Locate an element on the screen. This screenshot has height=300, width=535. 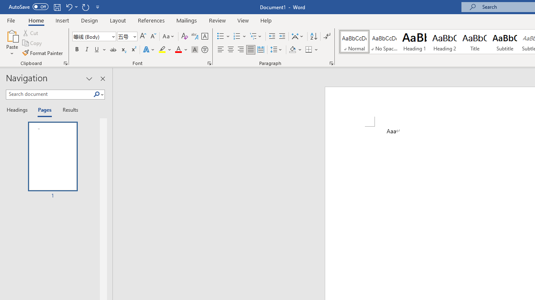
Subscript is located at coordinates (123, 50).